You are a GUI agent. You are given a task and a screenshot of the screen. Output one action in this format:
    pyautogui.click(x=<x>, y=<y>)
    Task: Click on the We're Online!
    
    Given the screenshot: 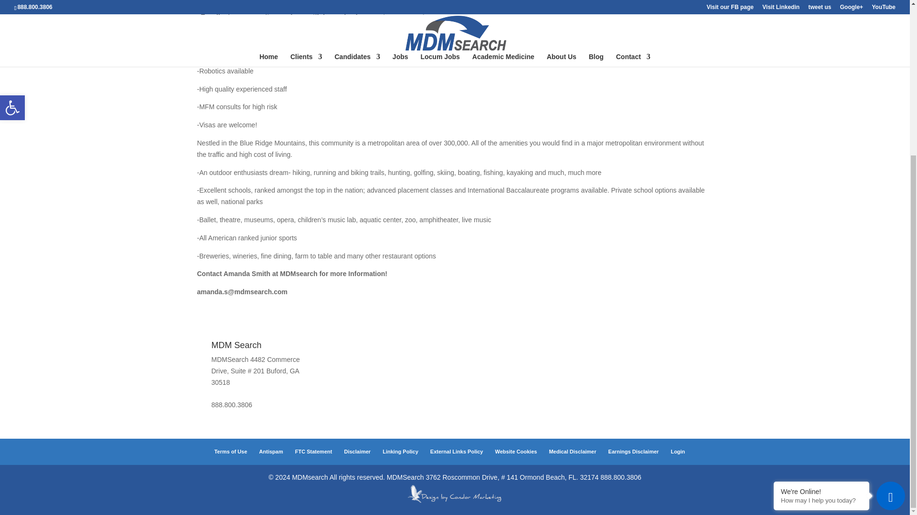 What is the action you would take?
    pyautogui.click(x=821, y=275)
    